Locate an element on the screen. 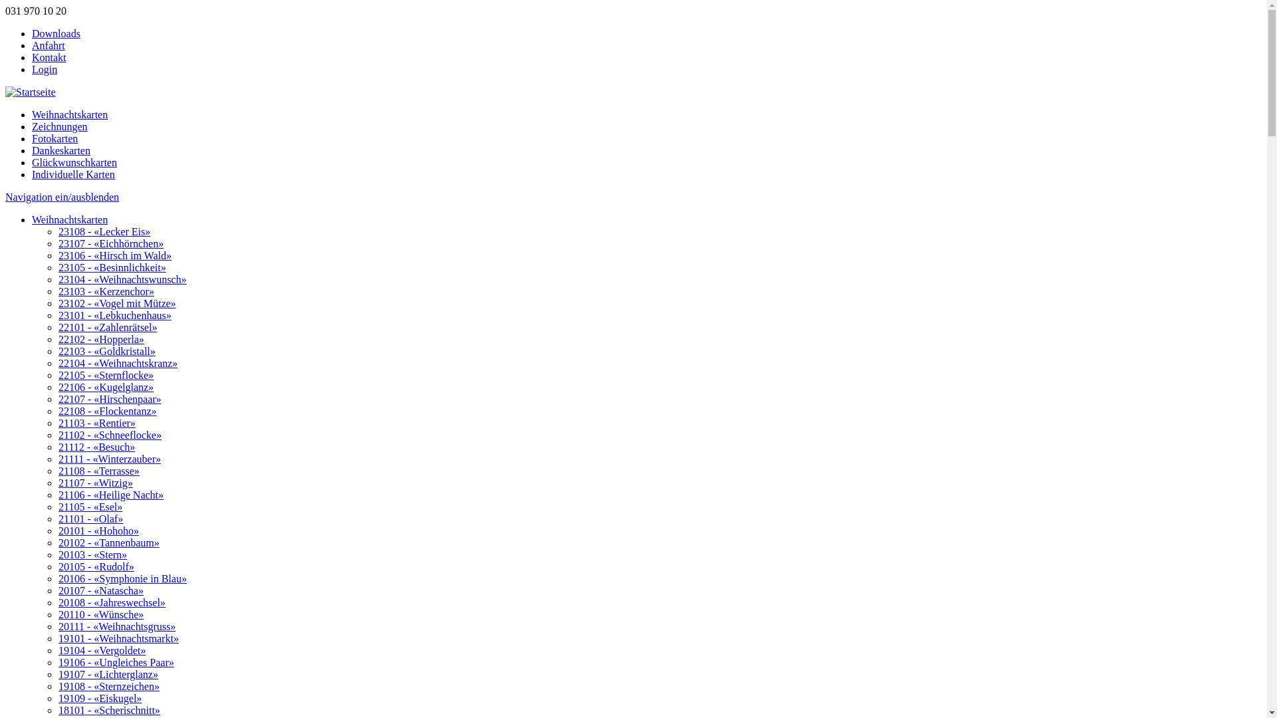 Image resolution: width=1277 pixels, height=718 pixels. Fotokarten is located at coordinates (55, 138).